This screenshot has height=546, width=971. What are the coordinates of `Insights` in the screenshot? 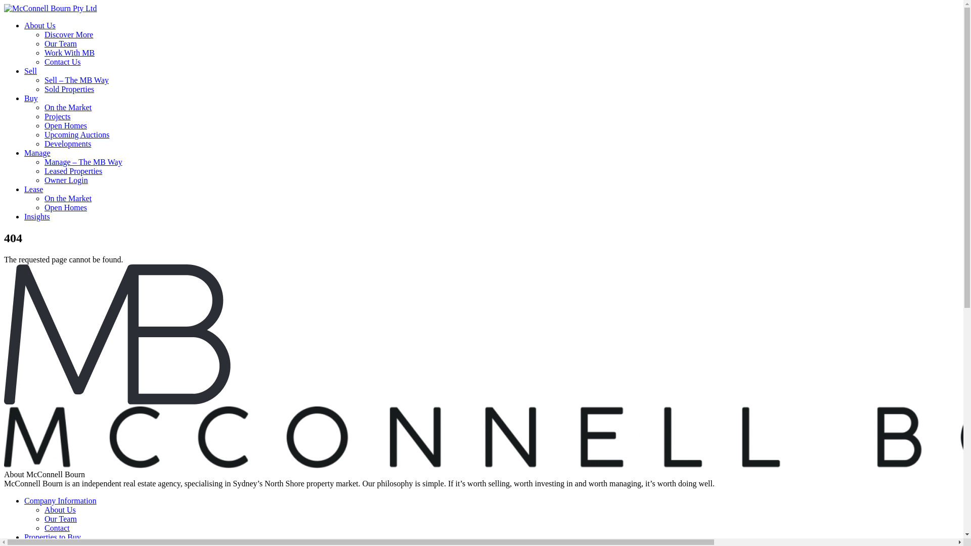 It's located at (37, 216).